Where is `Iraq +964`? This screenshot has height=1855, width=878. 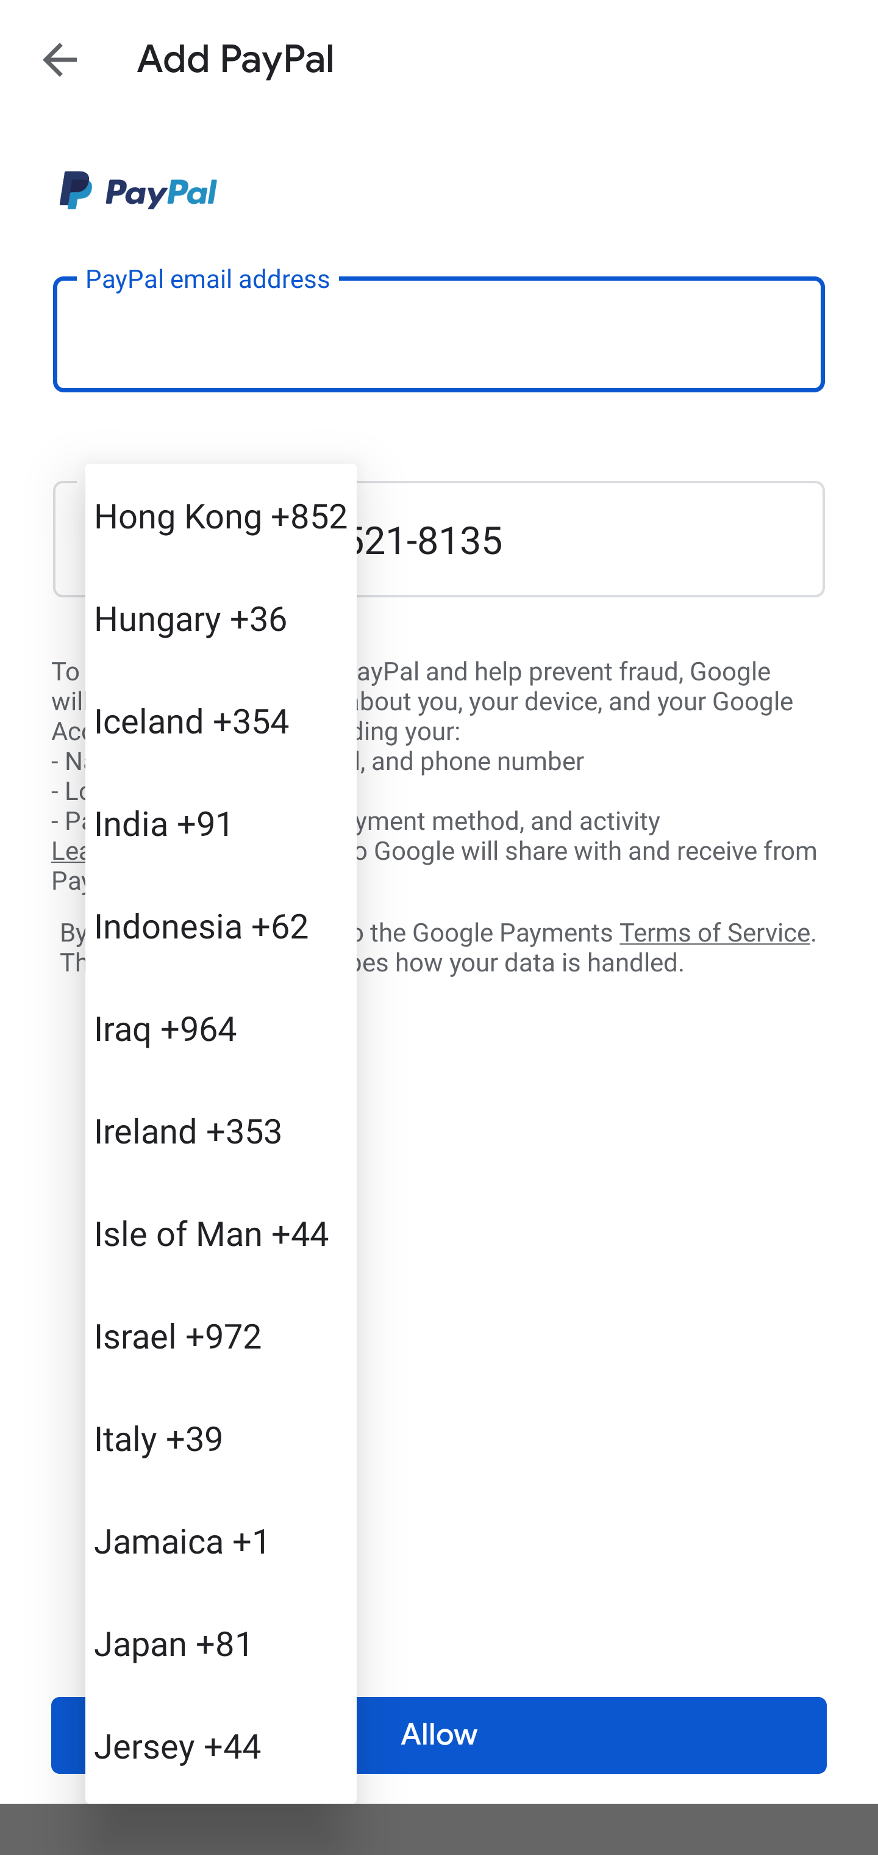
Iraq +964 is located at coordinates (221, 1028).